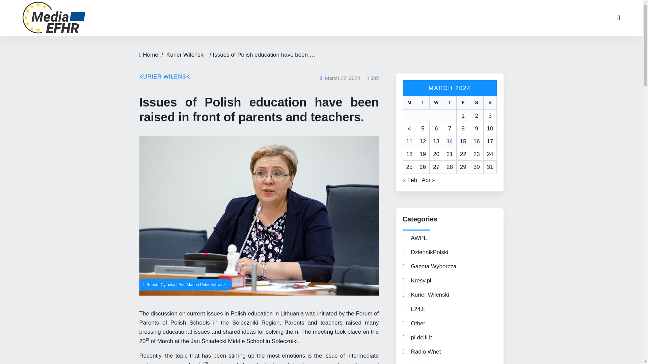  Describe the element at coordinates (477, 102) in the screenshot. I see `Saturday` at that location.